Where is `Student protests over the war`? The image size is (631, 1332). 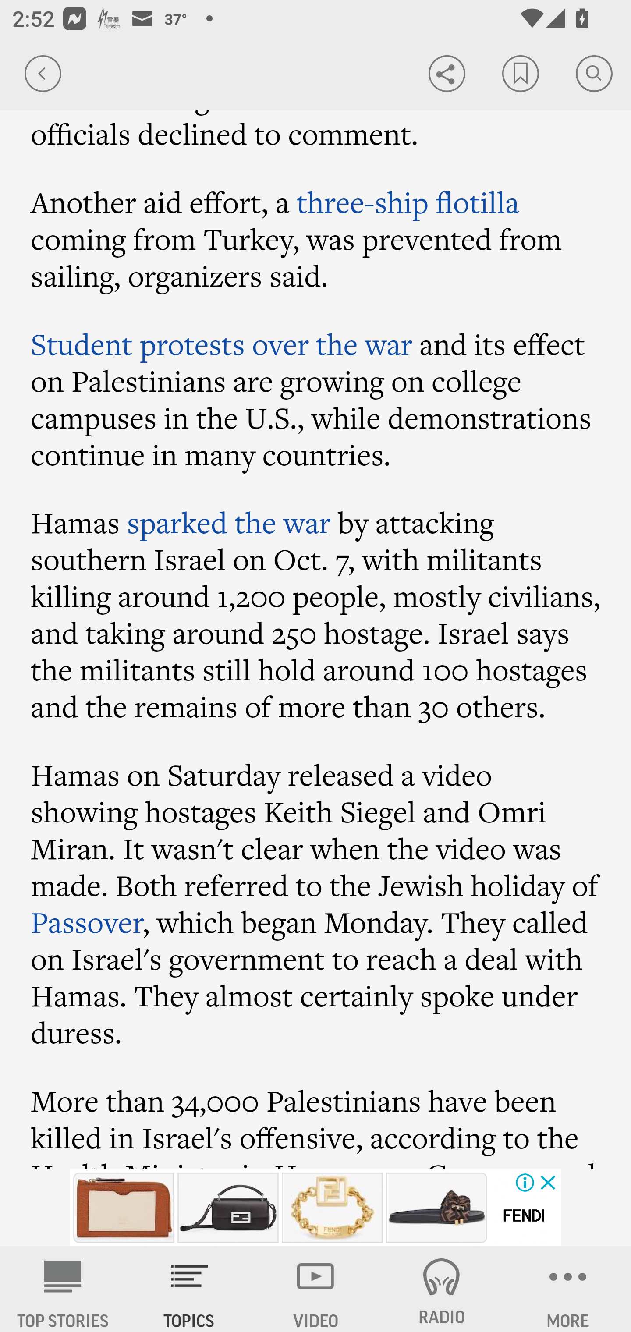 Student protests over the war is located at coordinates (221, 344).